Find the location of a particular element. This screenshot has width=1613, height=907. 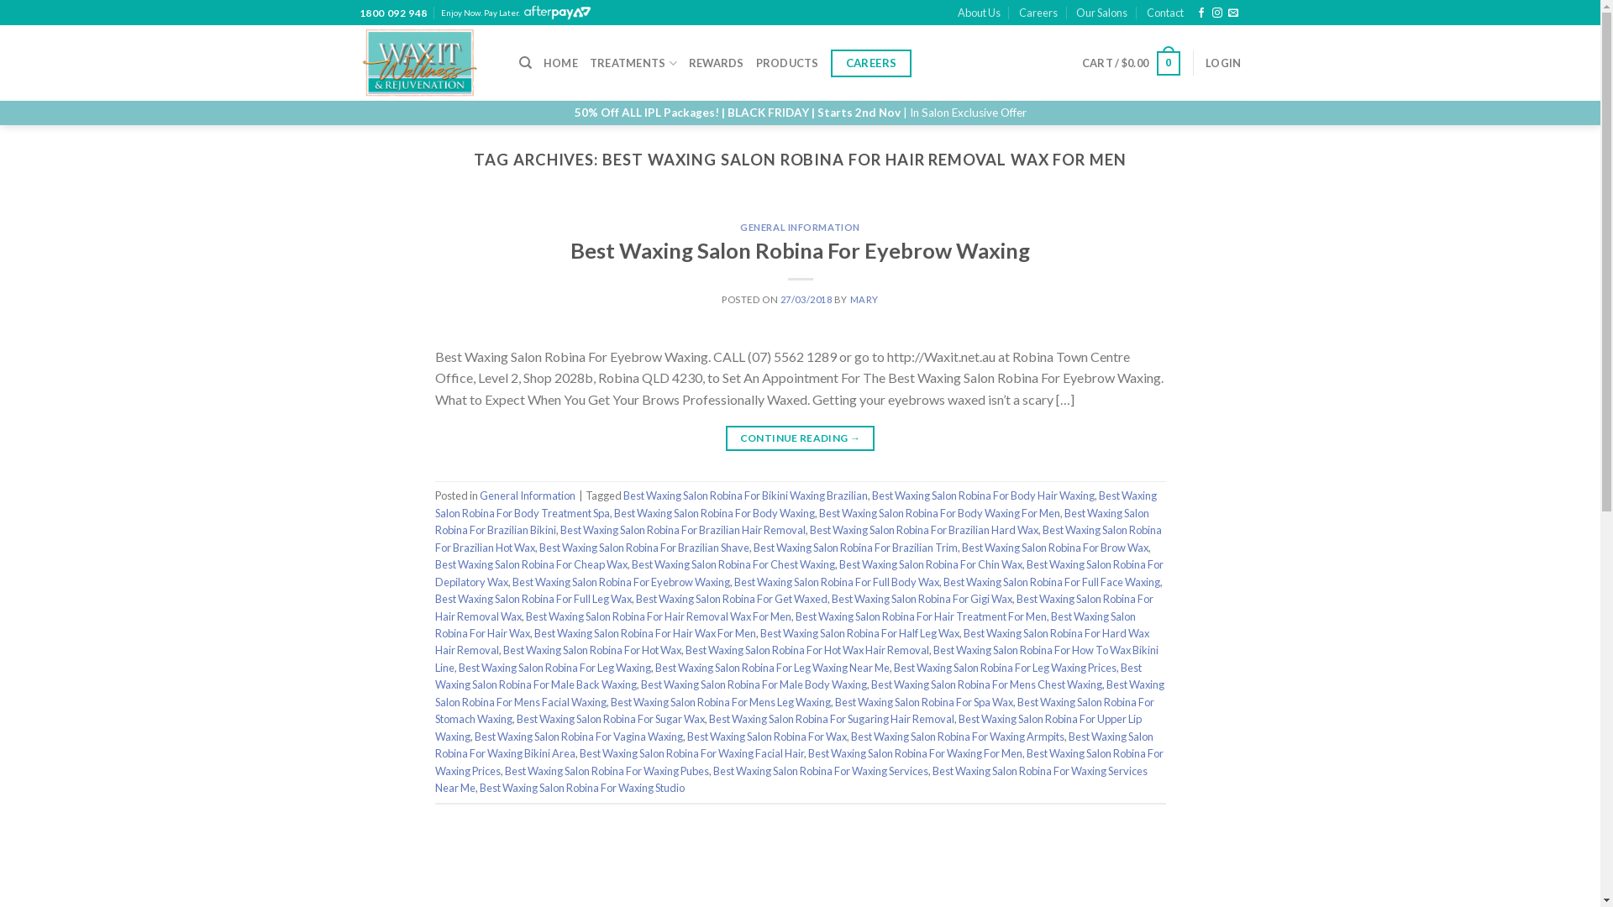

Careers is located at coordinates (1038, 13).